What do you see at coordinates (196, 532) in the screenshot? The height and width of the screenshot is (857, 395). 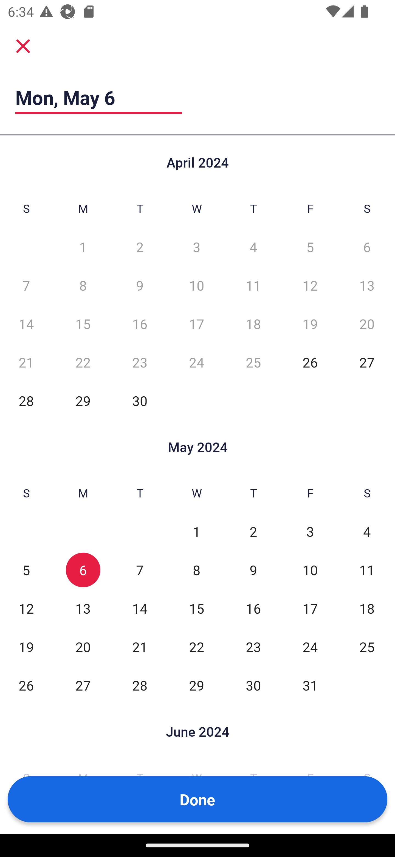 I see `1 Wed, May 1, Not Selected` at bounding box center [196, 532].